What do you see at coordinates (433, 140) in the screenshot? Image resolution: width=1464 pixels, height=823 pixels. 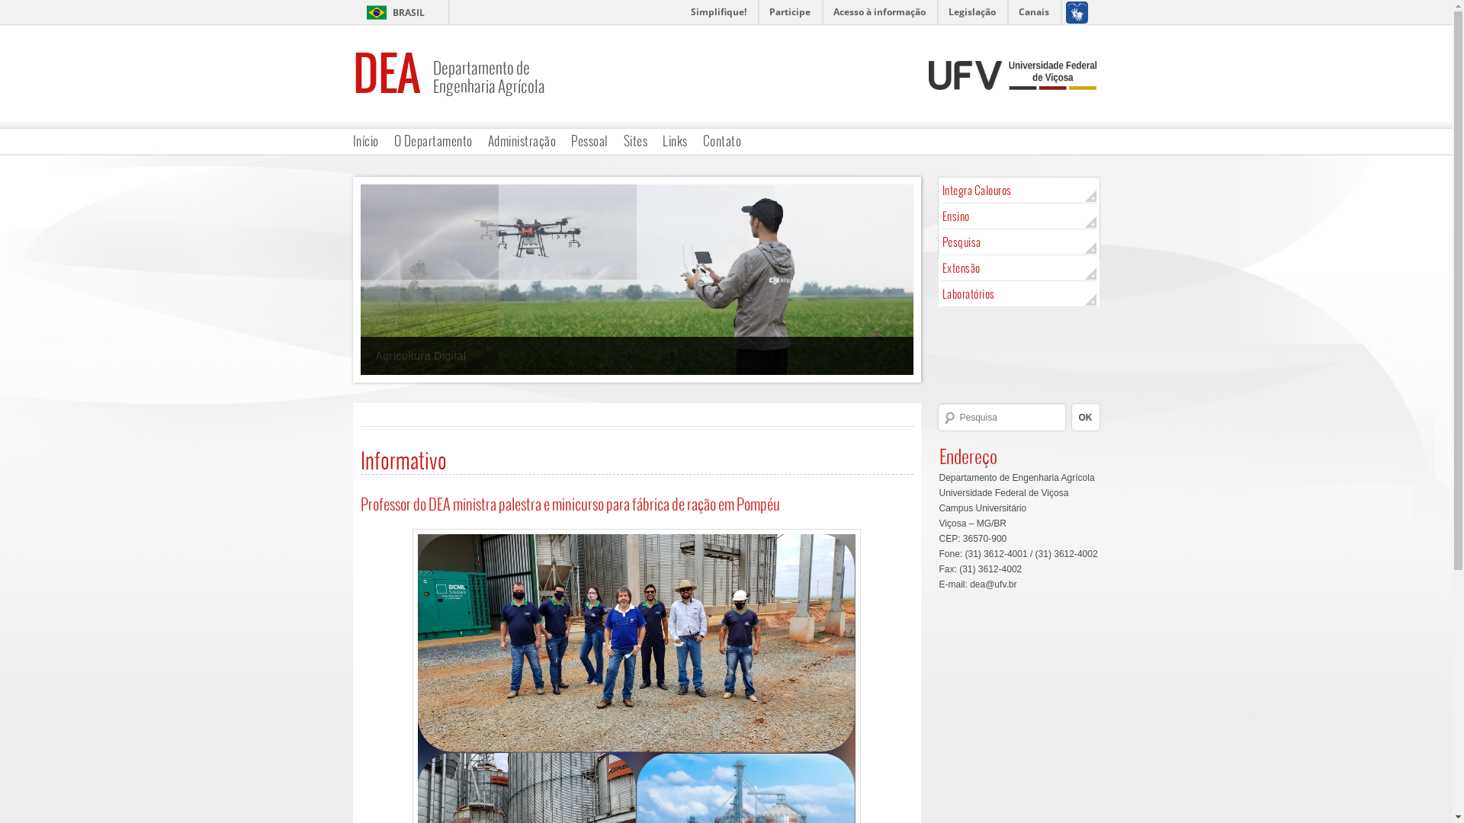 I see `O Departamento` at bounding box center [433, 140].